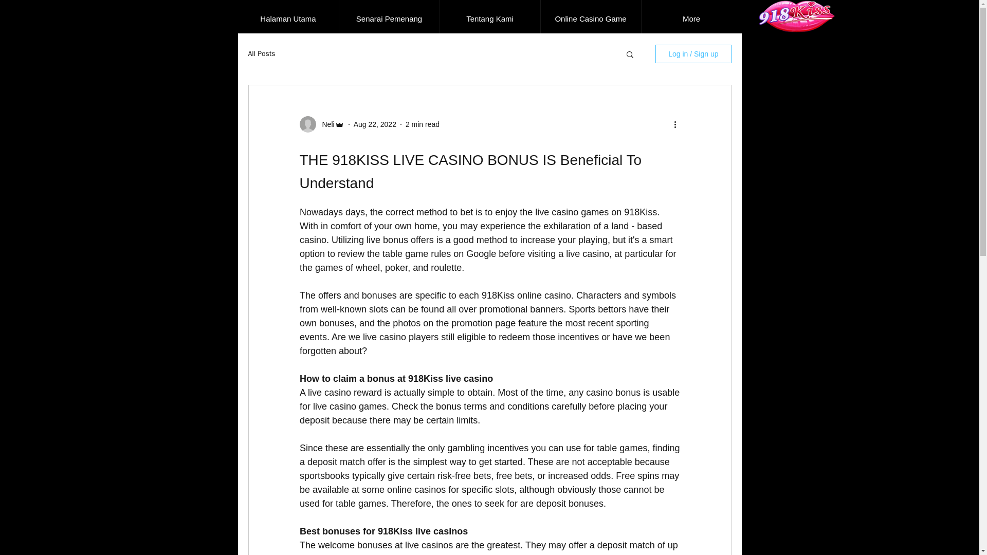 The height and width of the screenshot is (555, 987). I want to click on All Posts, so click(261, 54).